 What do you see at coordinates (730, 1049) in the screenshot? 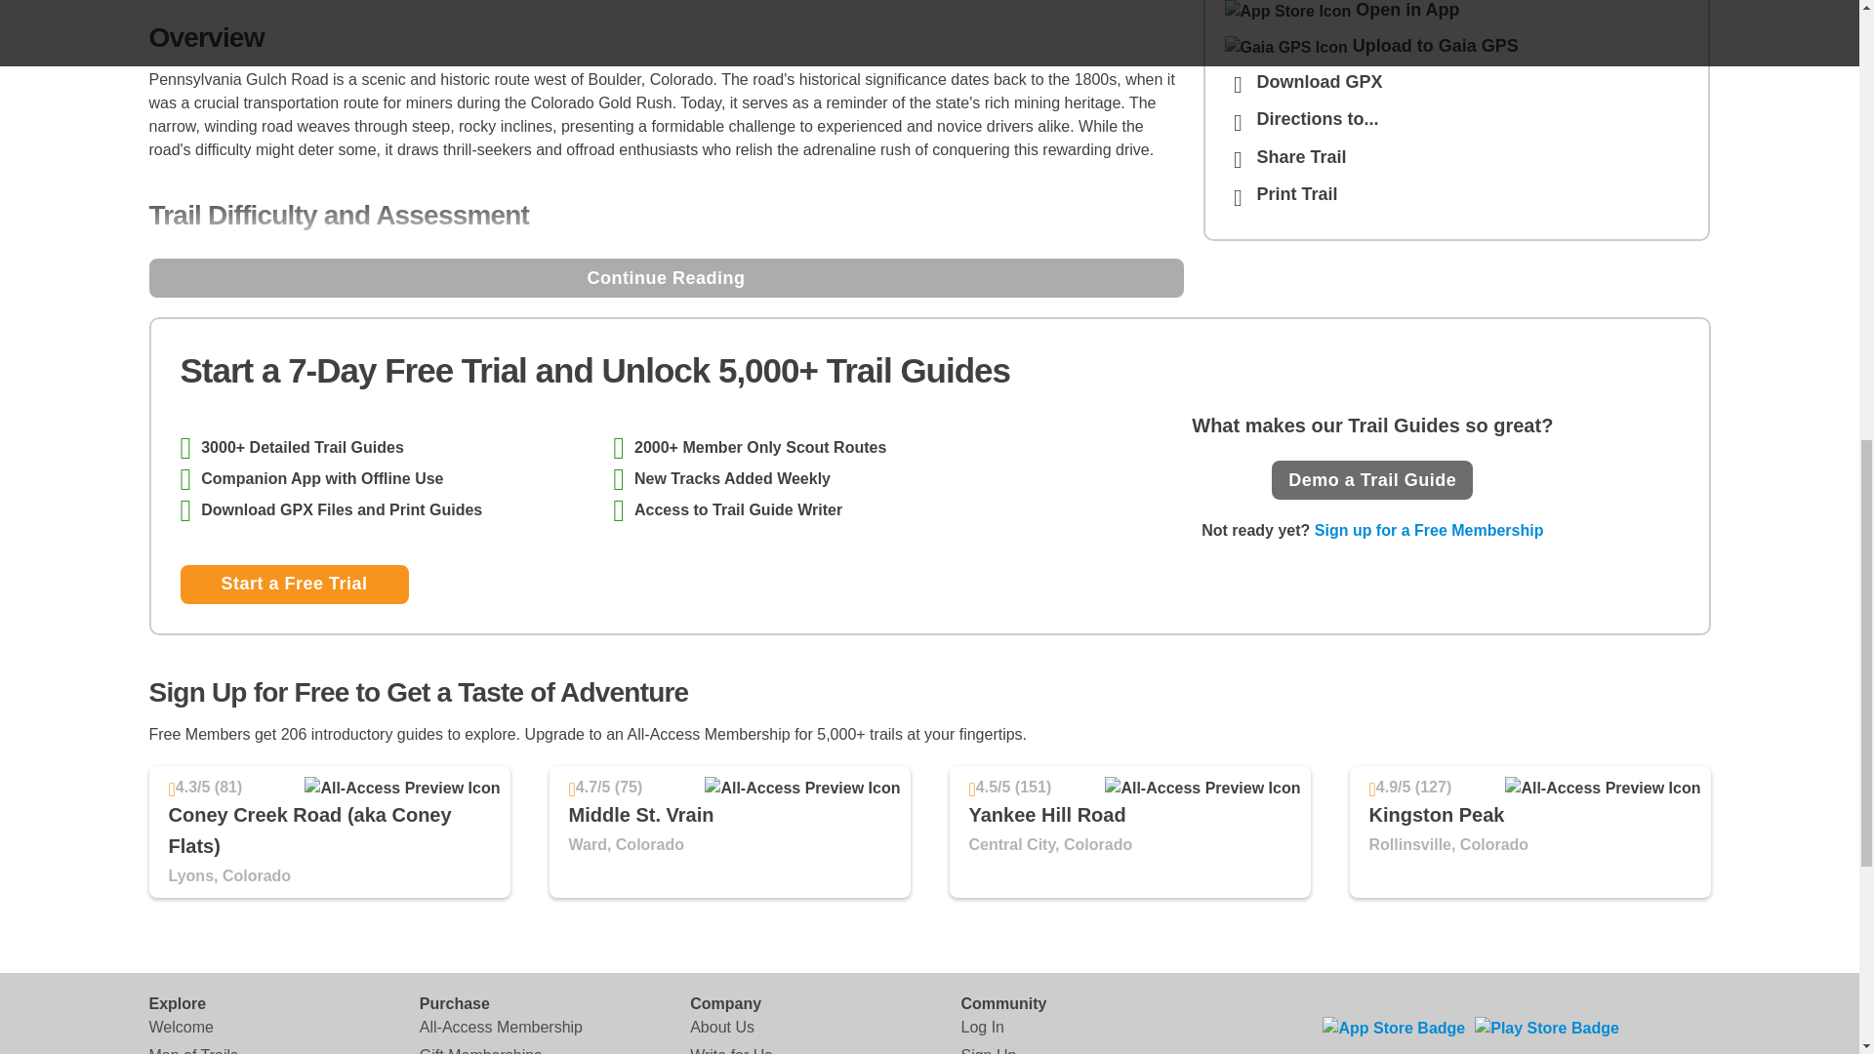
I see `Write for Us` at bounding box center [730, 1049].